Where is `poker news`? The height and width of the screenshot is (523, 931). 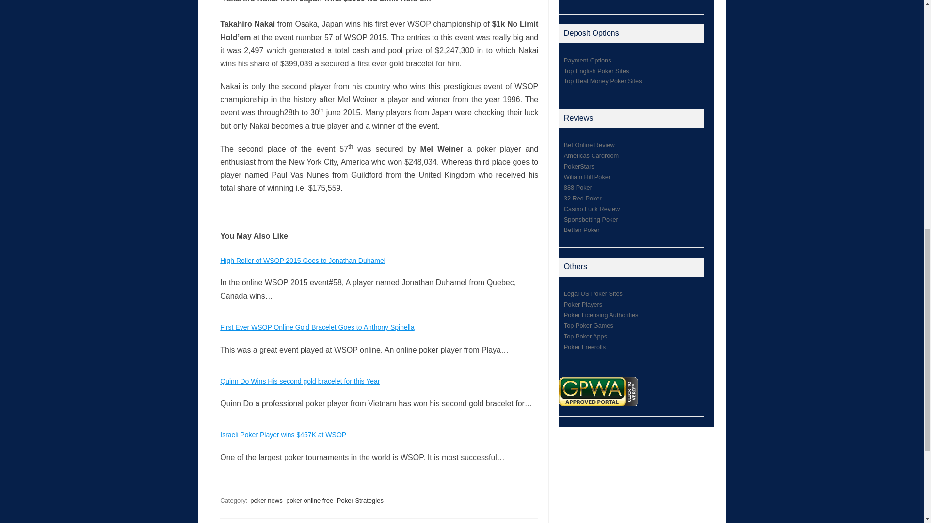 poker news is located at coordinates (266, 500).